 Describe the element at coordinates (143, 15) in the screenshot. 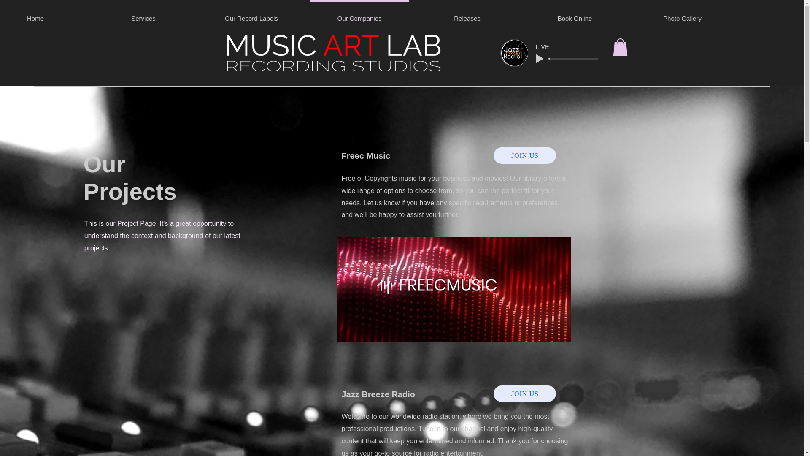

I see `Services` at that location.